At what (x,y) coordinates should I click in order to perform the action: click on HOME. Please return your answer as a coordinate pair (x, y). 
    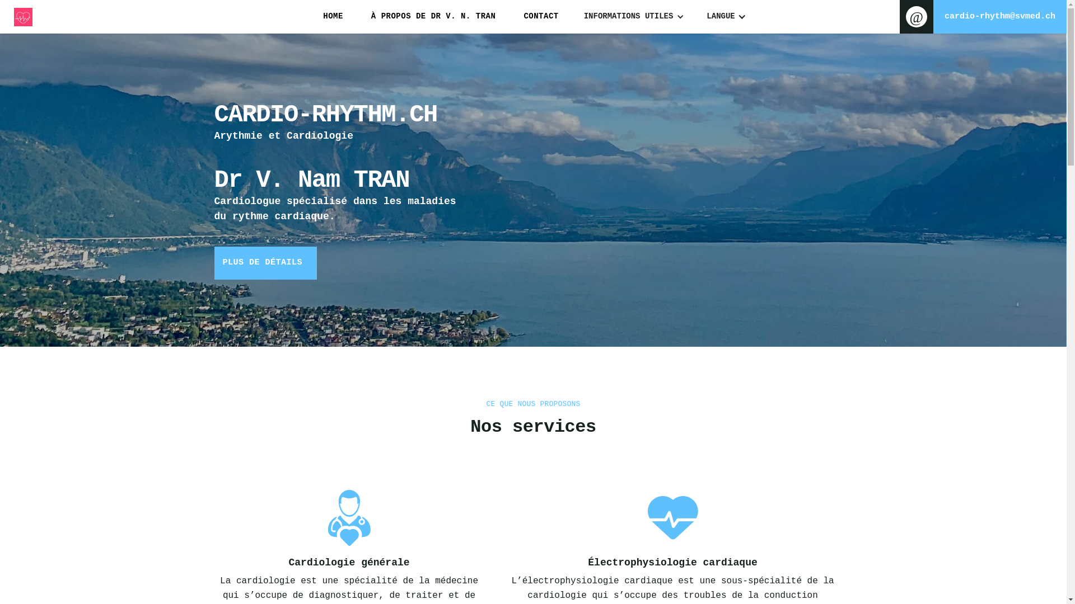
    Looking at the image, I should click on (333, 17).